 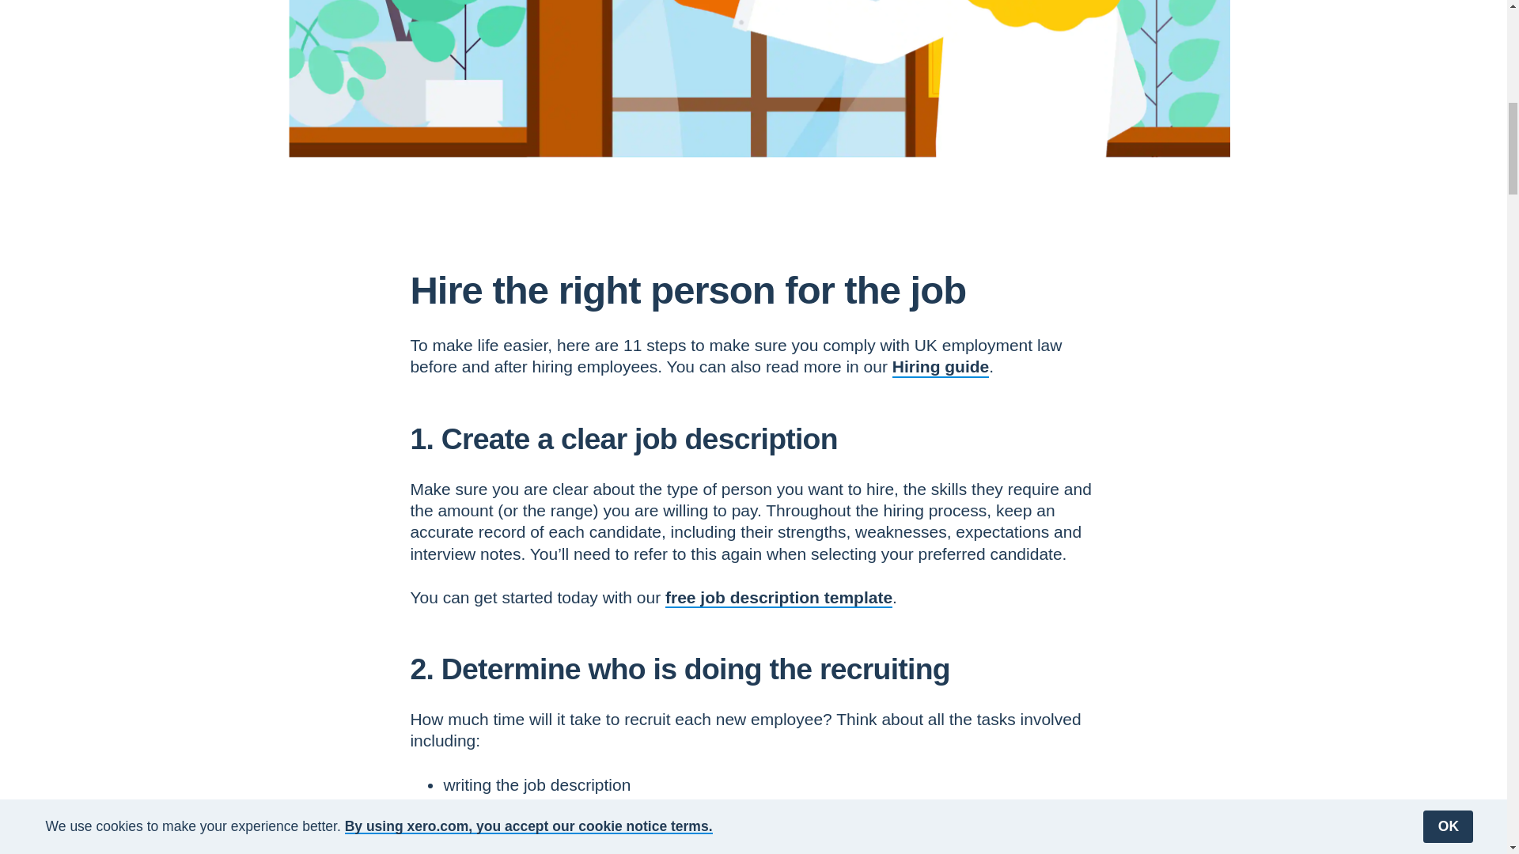 I want to click on free job description template, so click(x=778, y=597).